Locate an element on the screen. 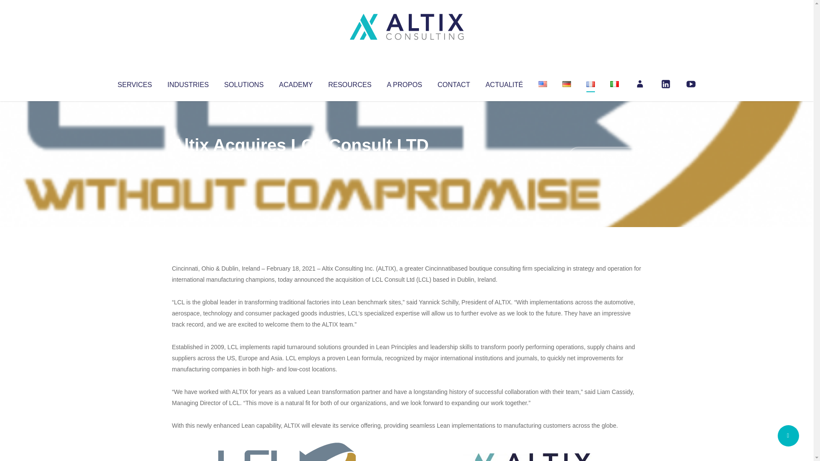 The width and height of the screenshot is (820, 461). Articles par Altix is located at coordinates (188, 162).